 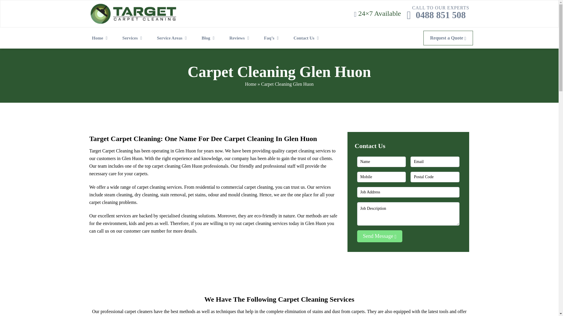 What do you see at coordinates (307, 38) in the screenshot?
I see `Contact Us` at bounding box center [307, 38].